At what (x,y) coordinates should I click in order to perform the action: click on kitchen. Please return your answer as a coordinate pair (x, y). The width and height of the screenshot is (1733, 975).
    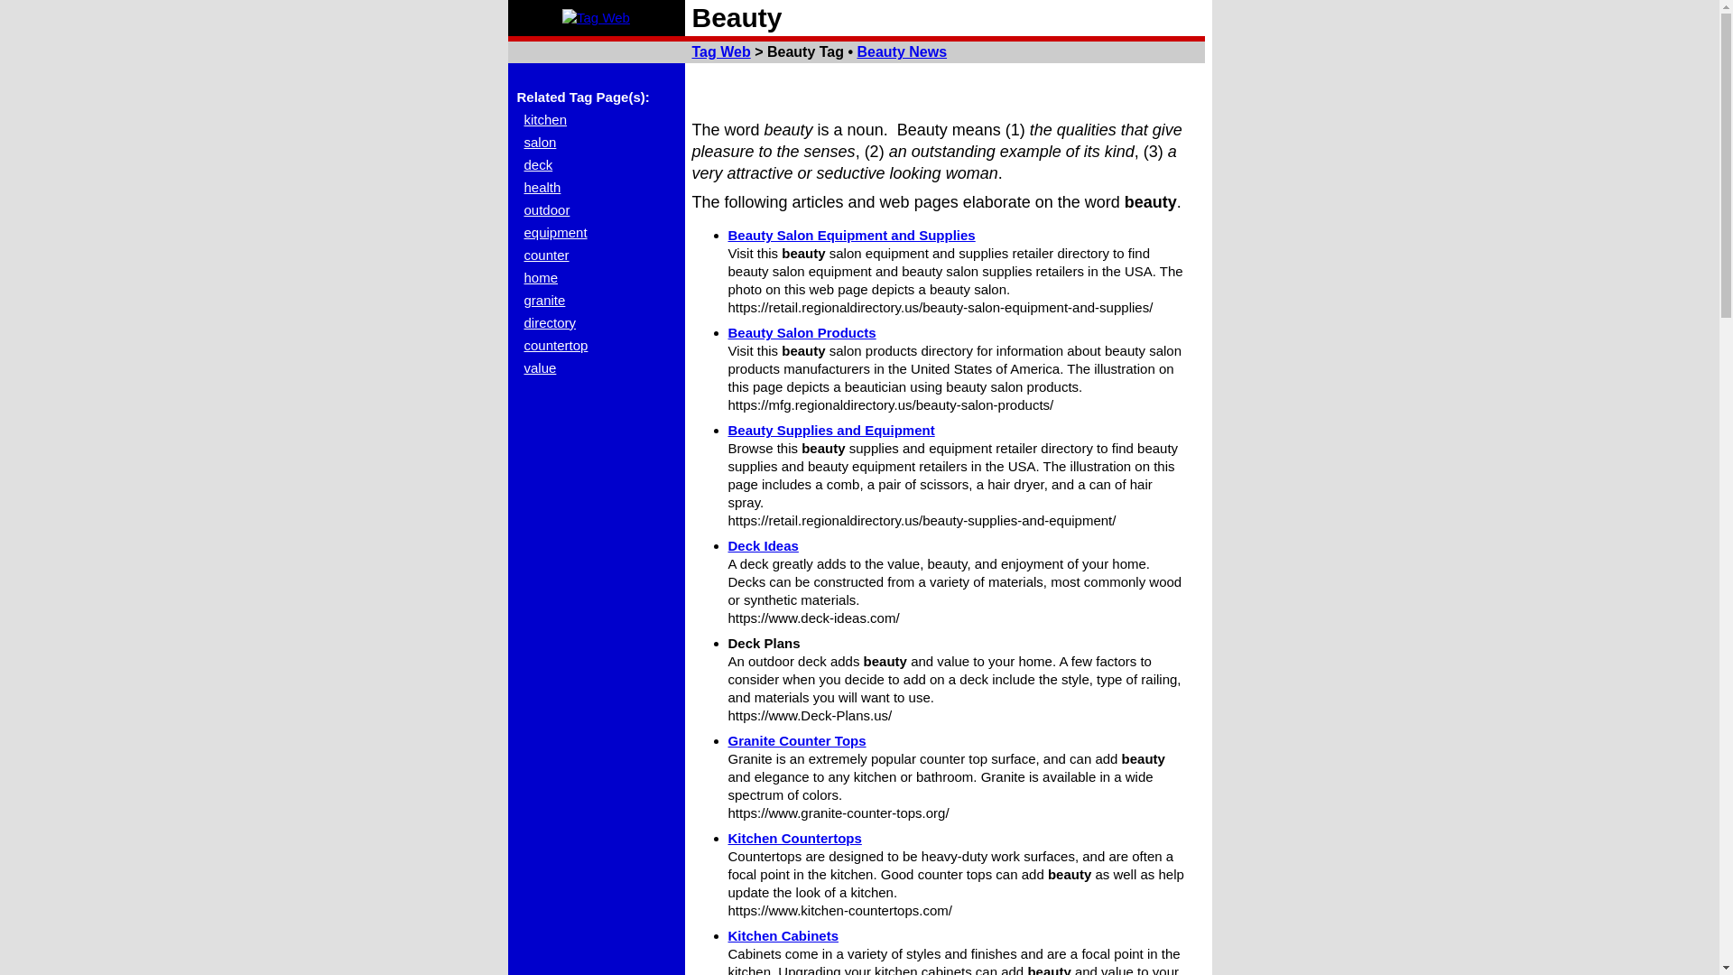
    Looking at the image, I should click on (544, 119).